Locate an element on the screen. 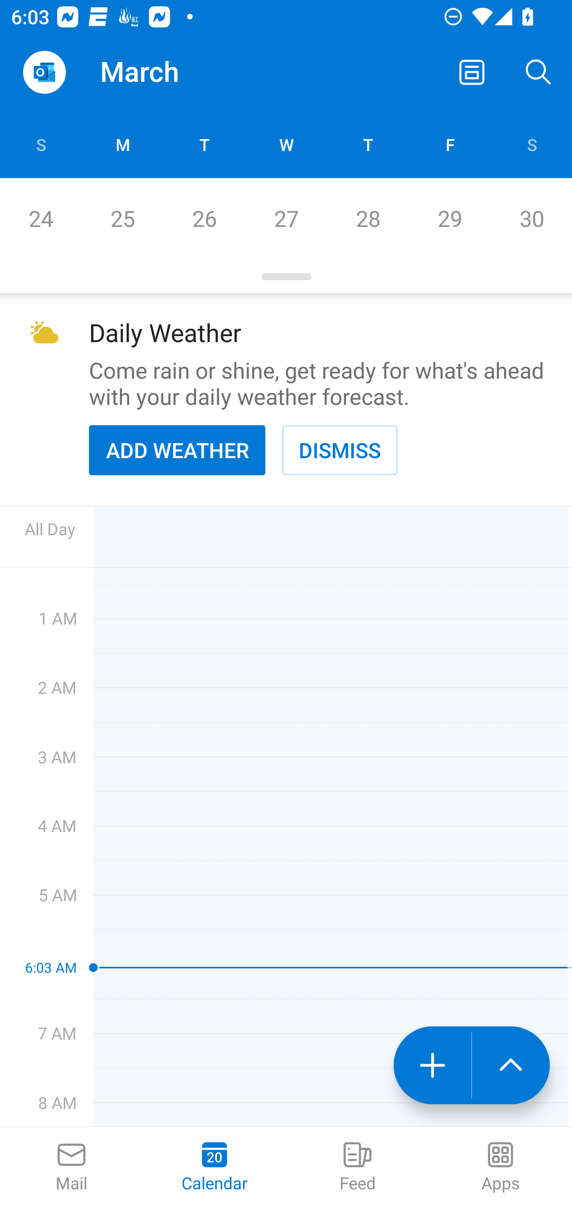  Feed is located at coordinates (357, 1167).